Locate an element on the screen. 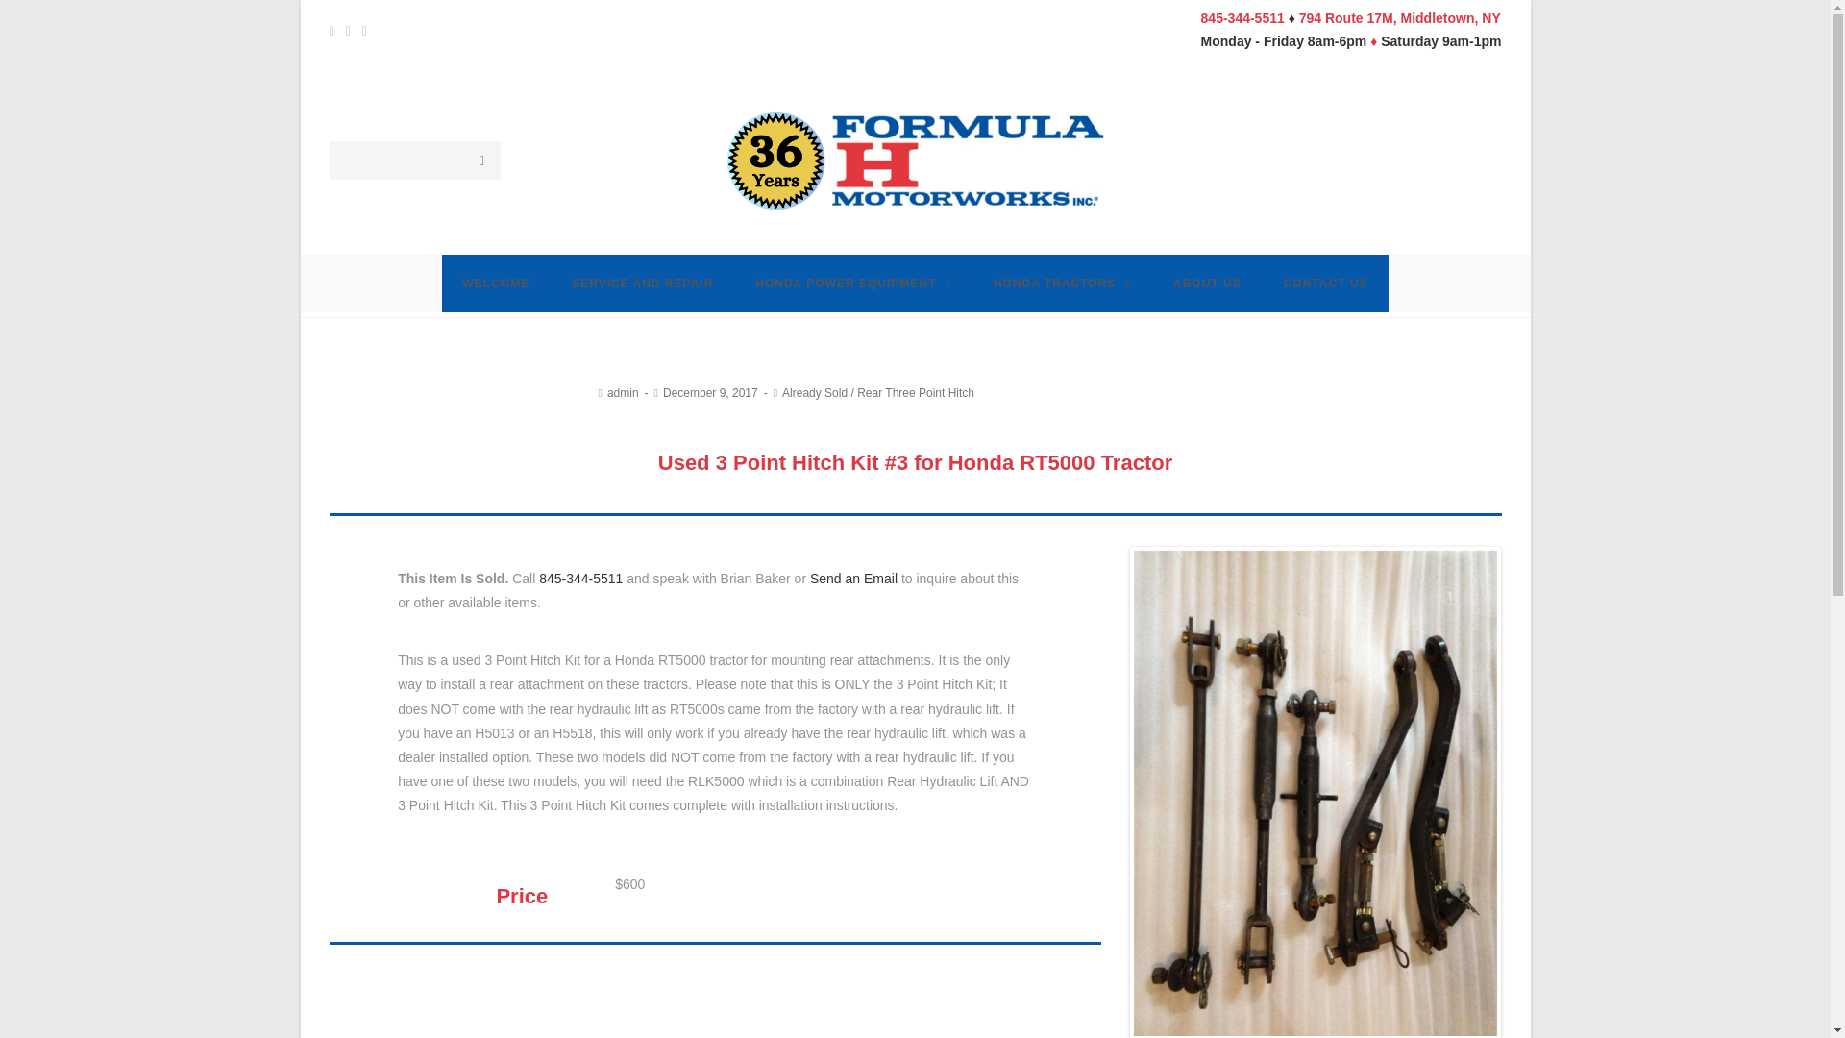 This screenshot has height=1038, width=1845. 794 Route 17M, Middletown, NY is located at coordinates (1399, 17).